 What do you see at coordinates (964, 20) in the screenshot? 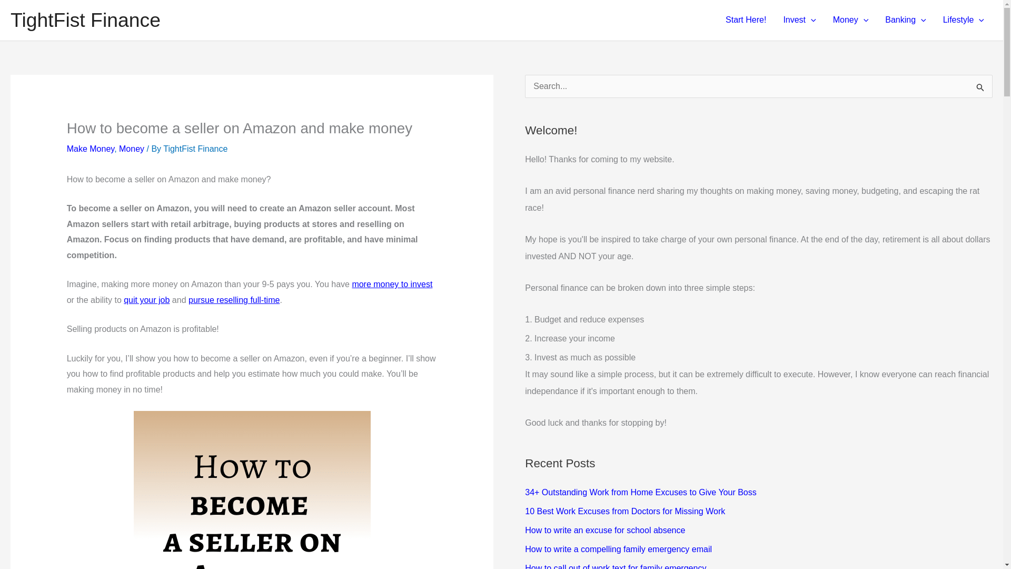
I see `Lifestyle` at bounding box center [964, 20].